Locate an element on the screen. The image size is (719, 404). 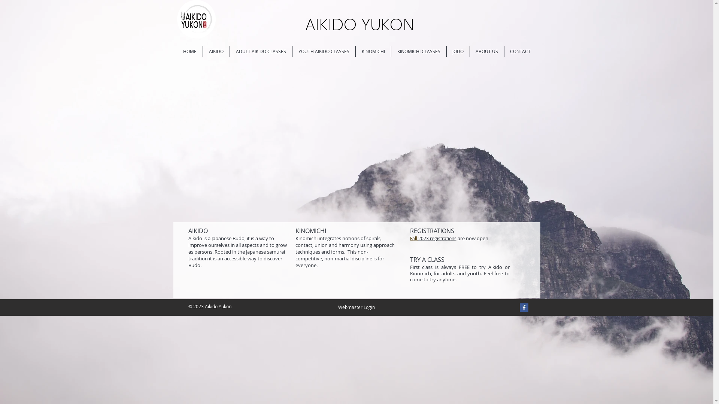
JODO is located at coordinates (458, 52).